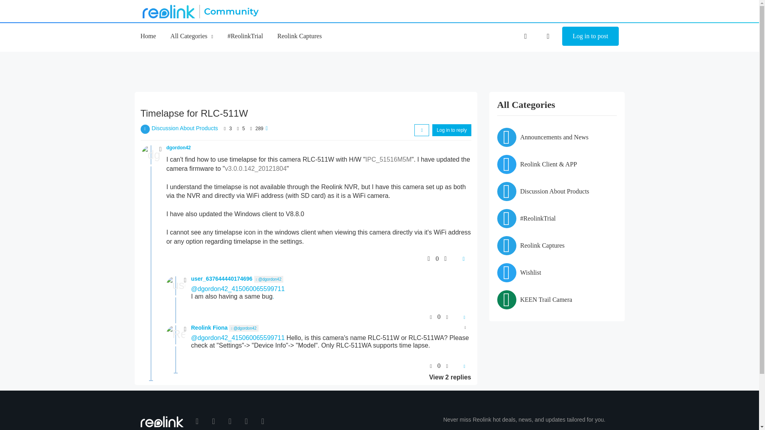 The height and width of the screenshot is (430, 765). What do you see at coordinates (422, 130) in the screenshot?
I see `Sort by` at bounding box center [422, 130].